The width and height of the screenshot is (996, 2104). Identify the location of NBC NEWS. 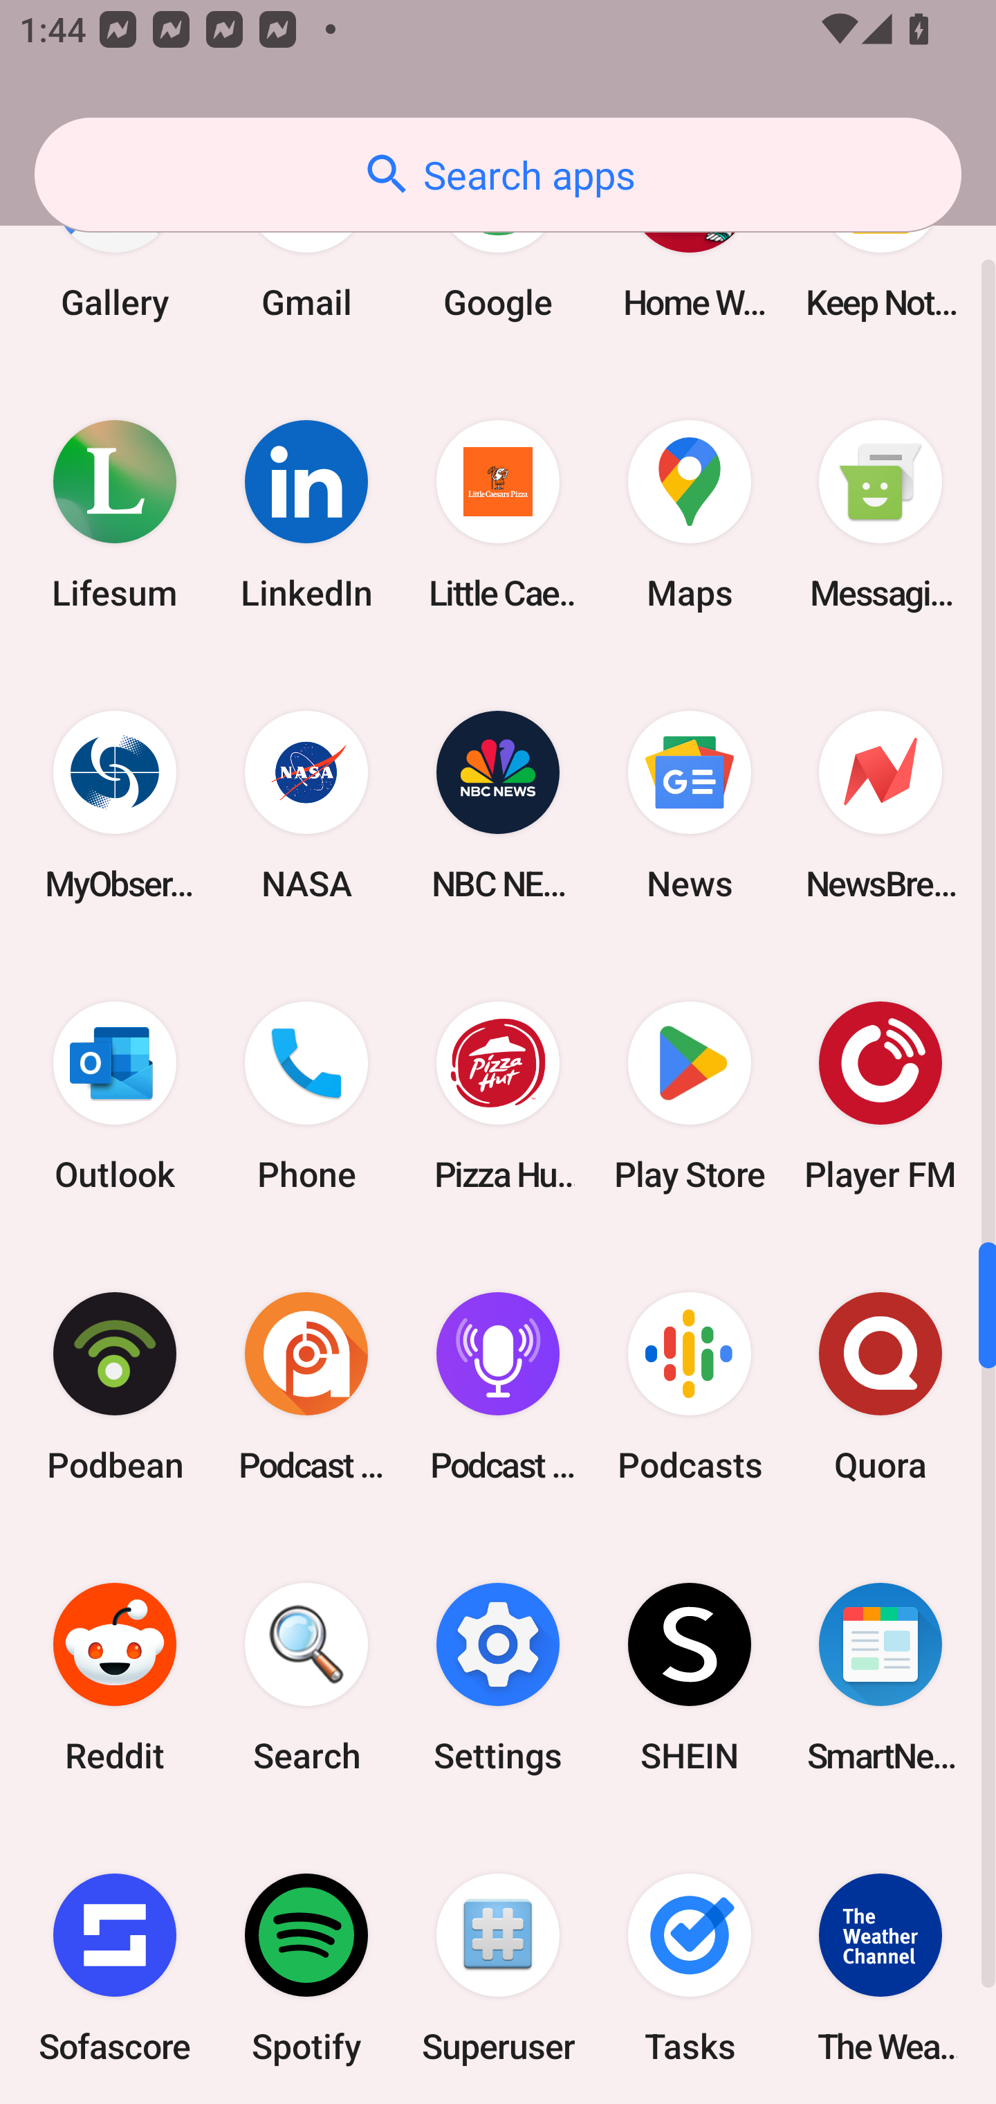
(498, 806).